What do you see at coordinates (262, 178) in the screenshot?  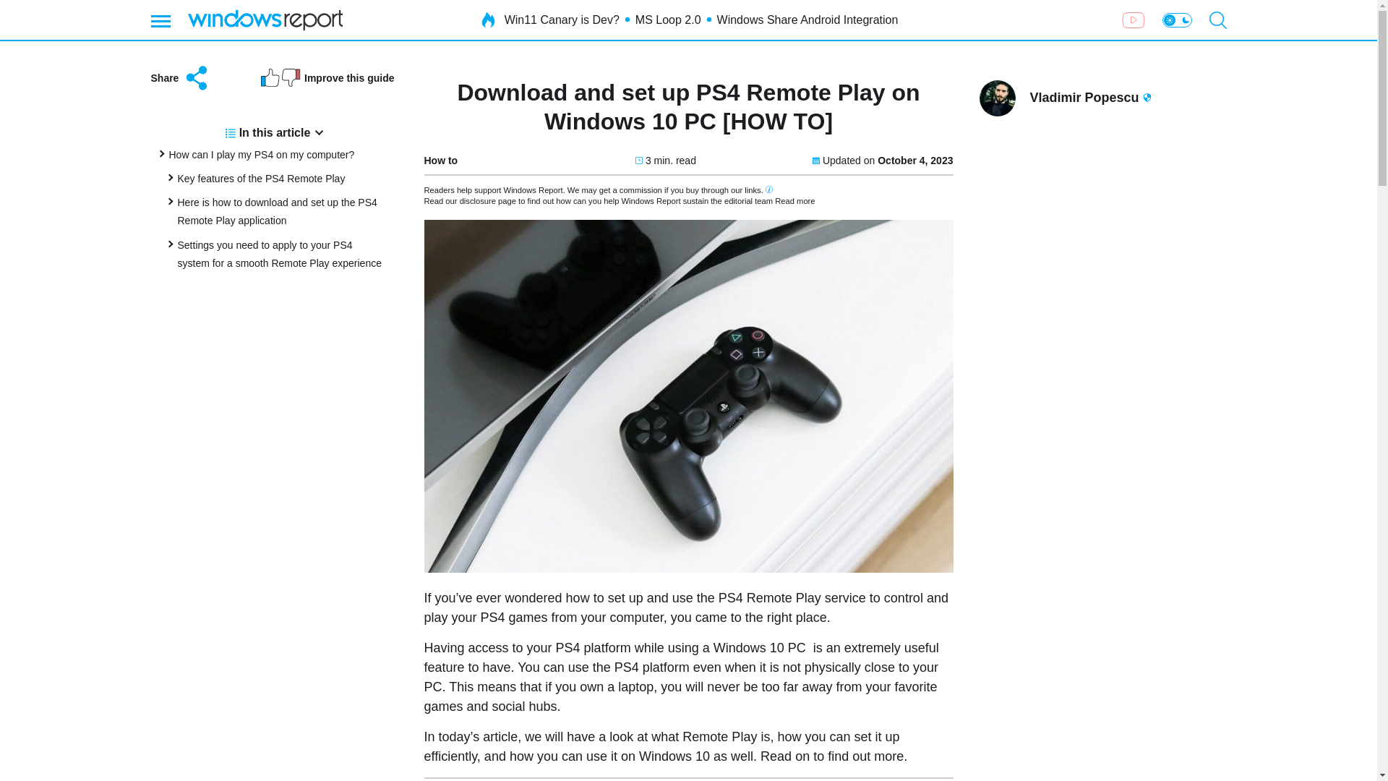 I see `Key features of the PS4 Remote Play` at bounding box center [262, 178].